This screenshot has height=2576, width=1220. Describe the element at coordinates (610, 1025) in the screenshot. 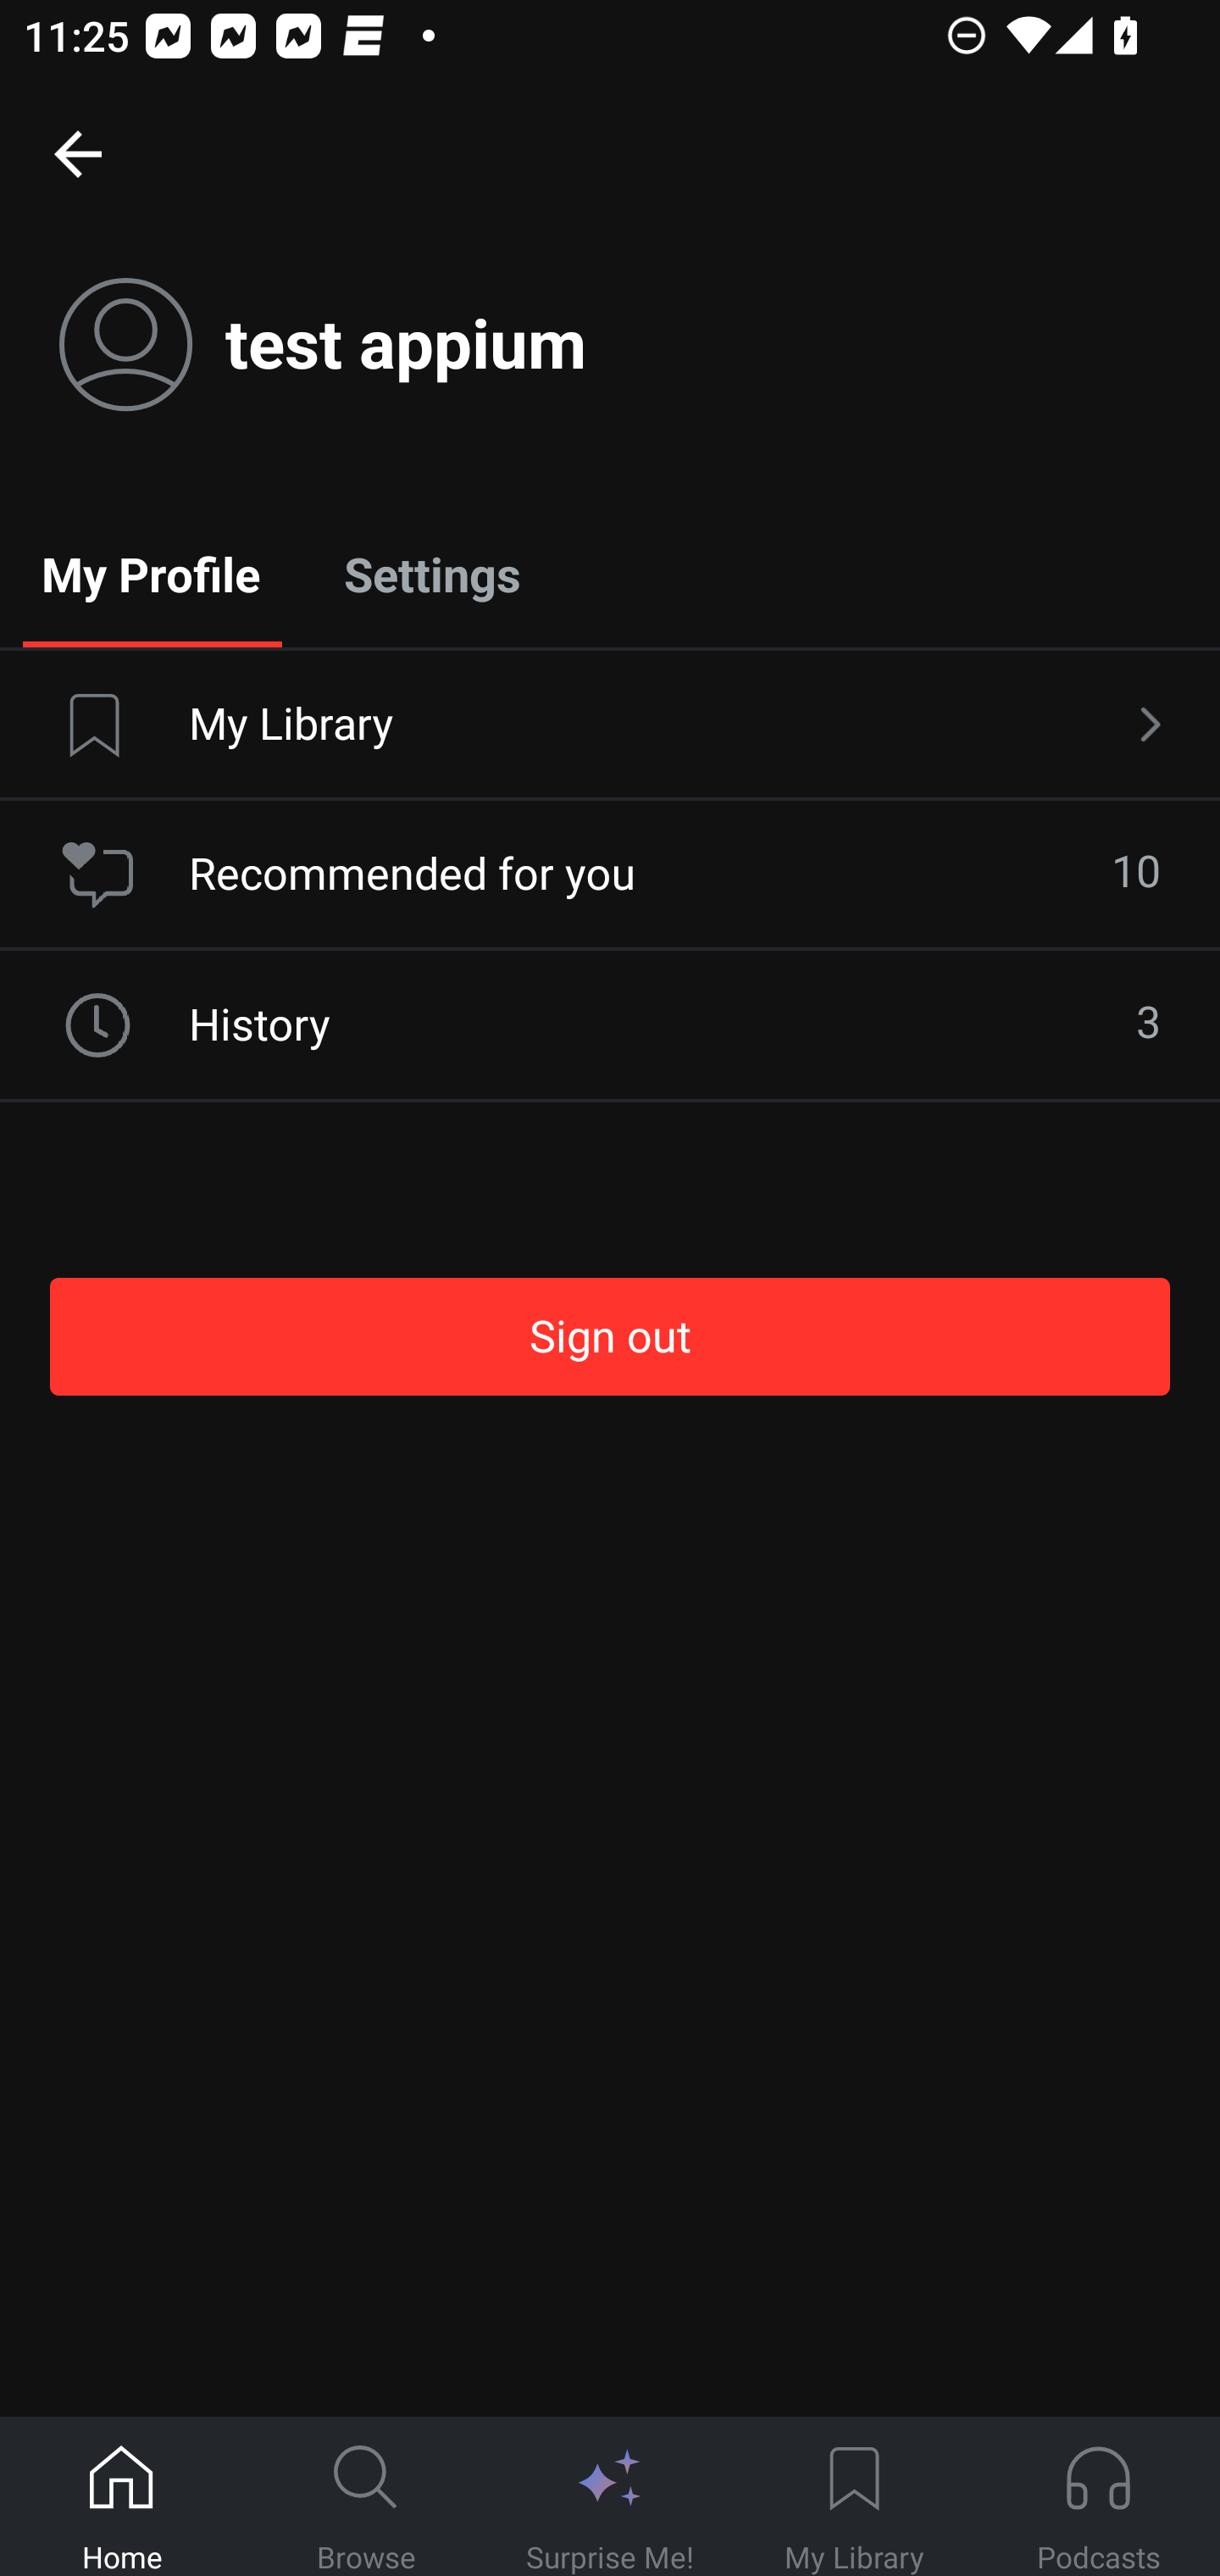

I see `History 3` at that location.